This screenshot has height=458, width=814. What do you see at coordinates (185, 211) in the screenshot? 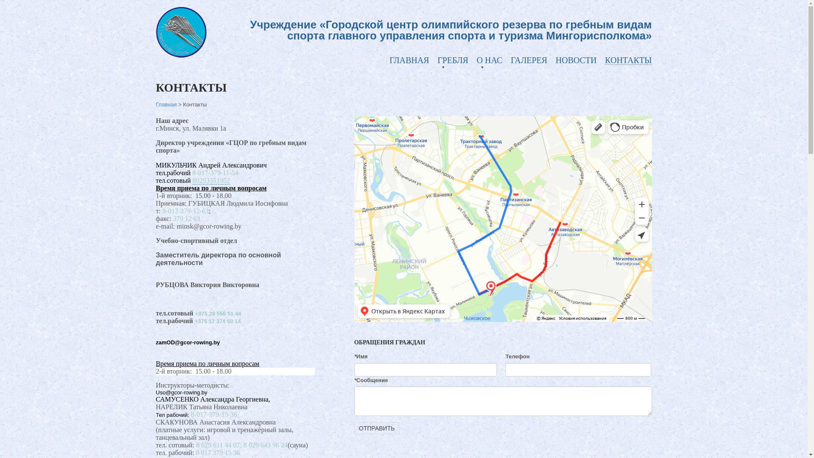
I see `8-017-379-12-63` at bounding box center [185, 211].